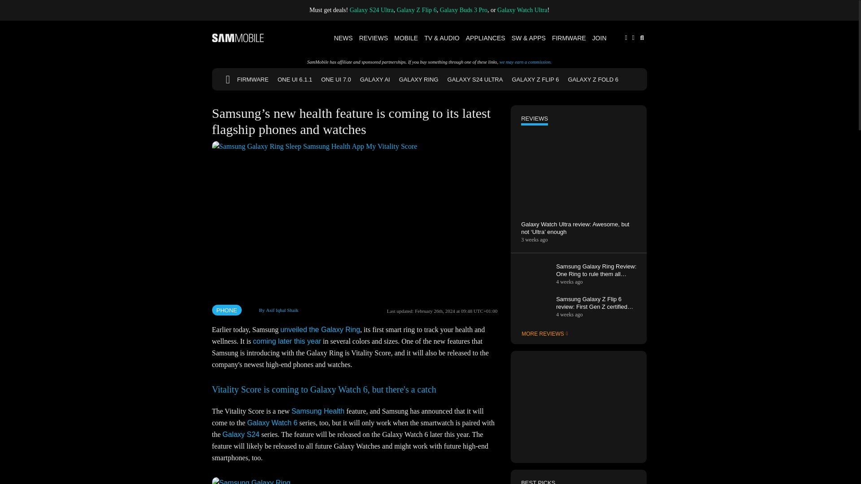 This screenshot has width=861, height=484. I want to click on Show Notifications, so click(626, 37).